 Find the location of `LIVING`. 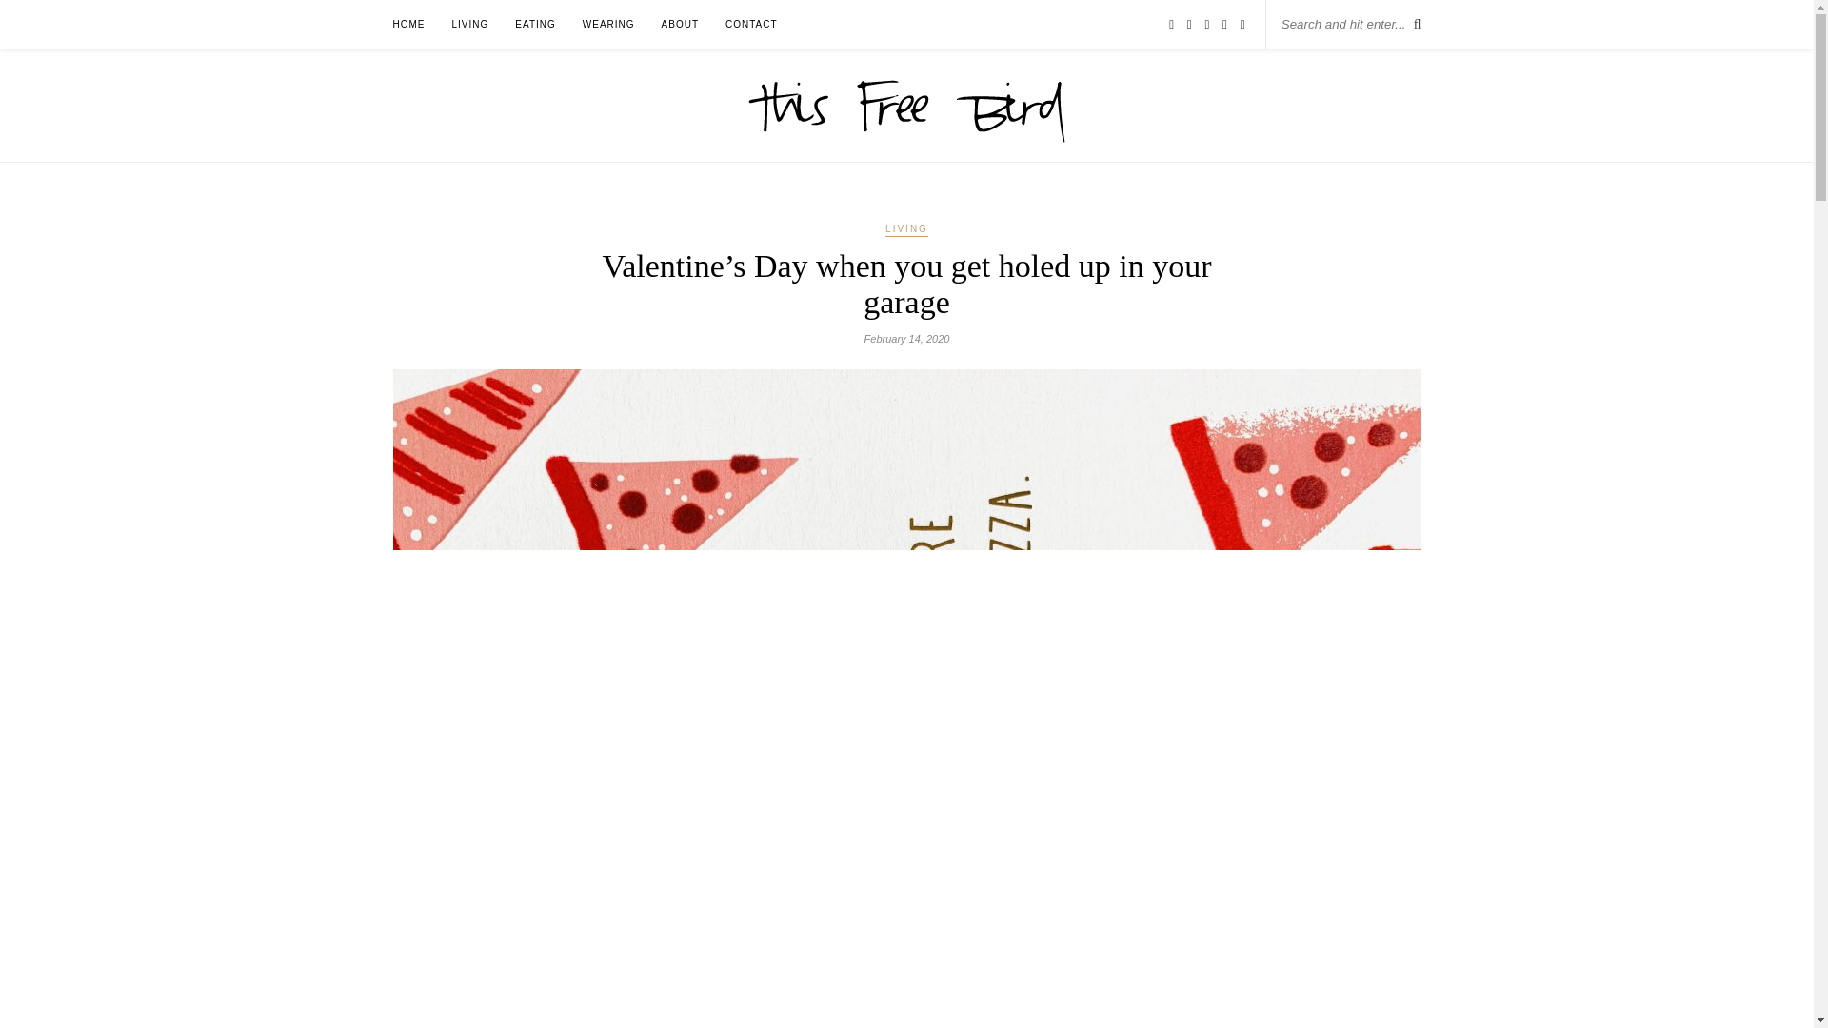

LIVING is located at coordinates (906, 230).